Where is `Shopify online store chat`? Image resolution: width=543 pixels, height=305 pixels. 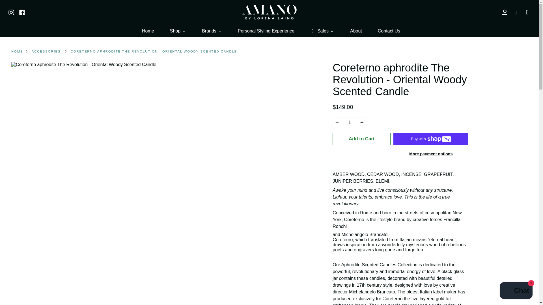 Shopify online store chat is located at coordinates (516, 291).